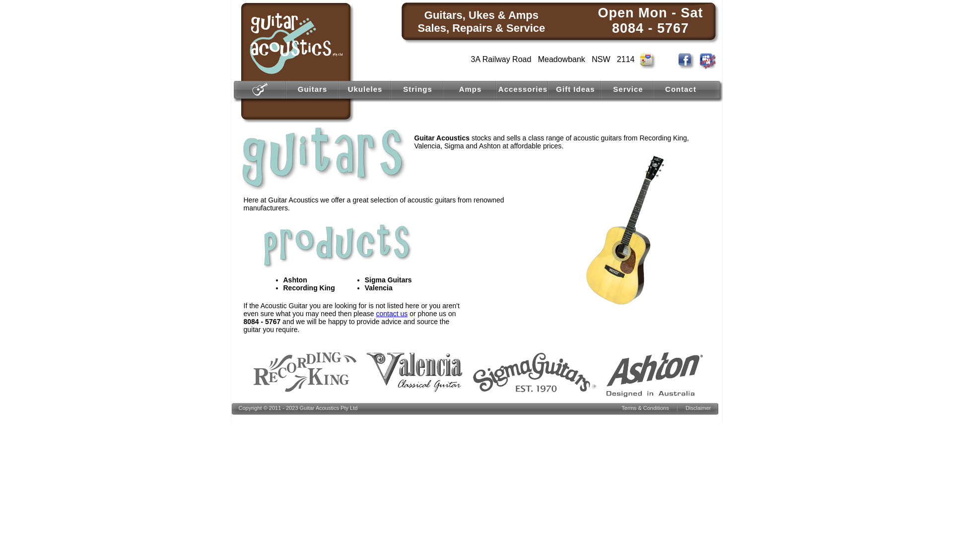 The width and height of the screenshot is (953, 536). Describe the element at coordinates (681, 89) in the screenshot. I see `Contact` at that location.